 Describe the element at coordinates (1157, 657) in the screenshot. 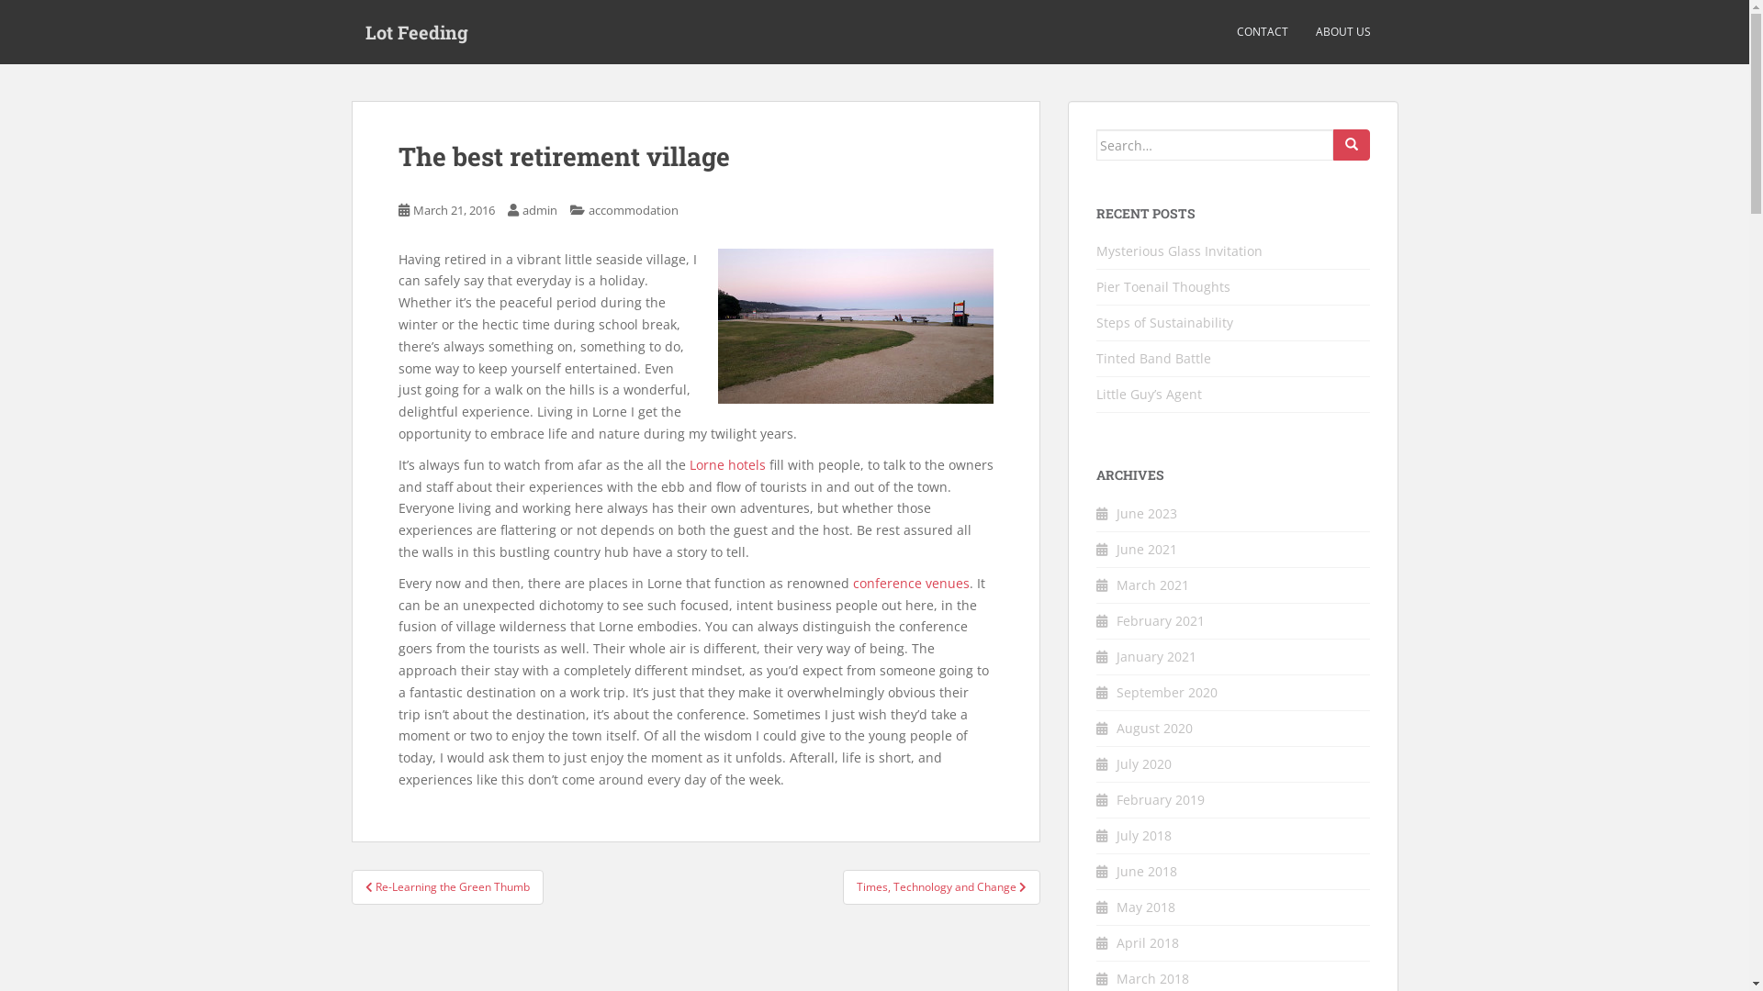

I see `January 2021` at that location.